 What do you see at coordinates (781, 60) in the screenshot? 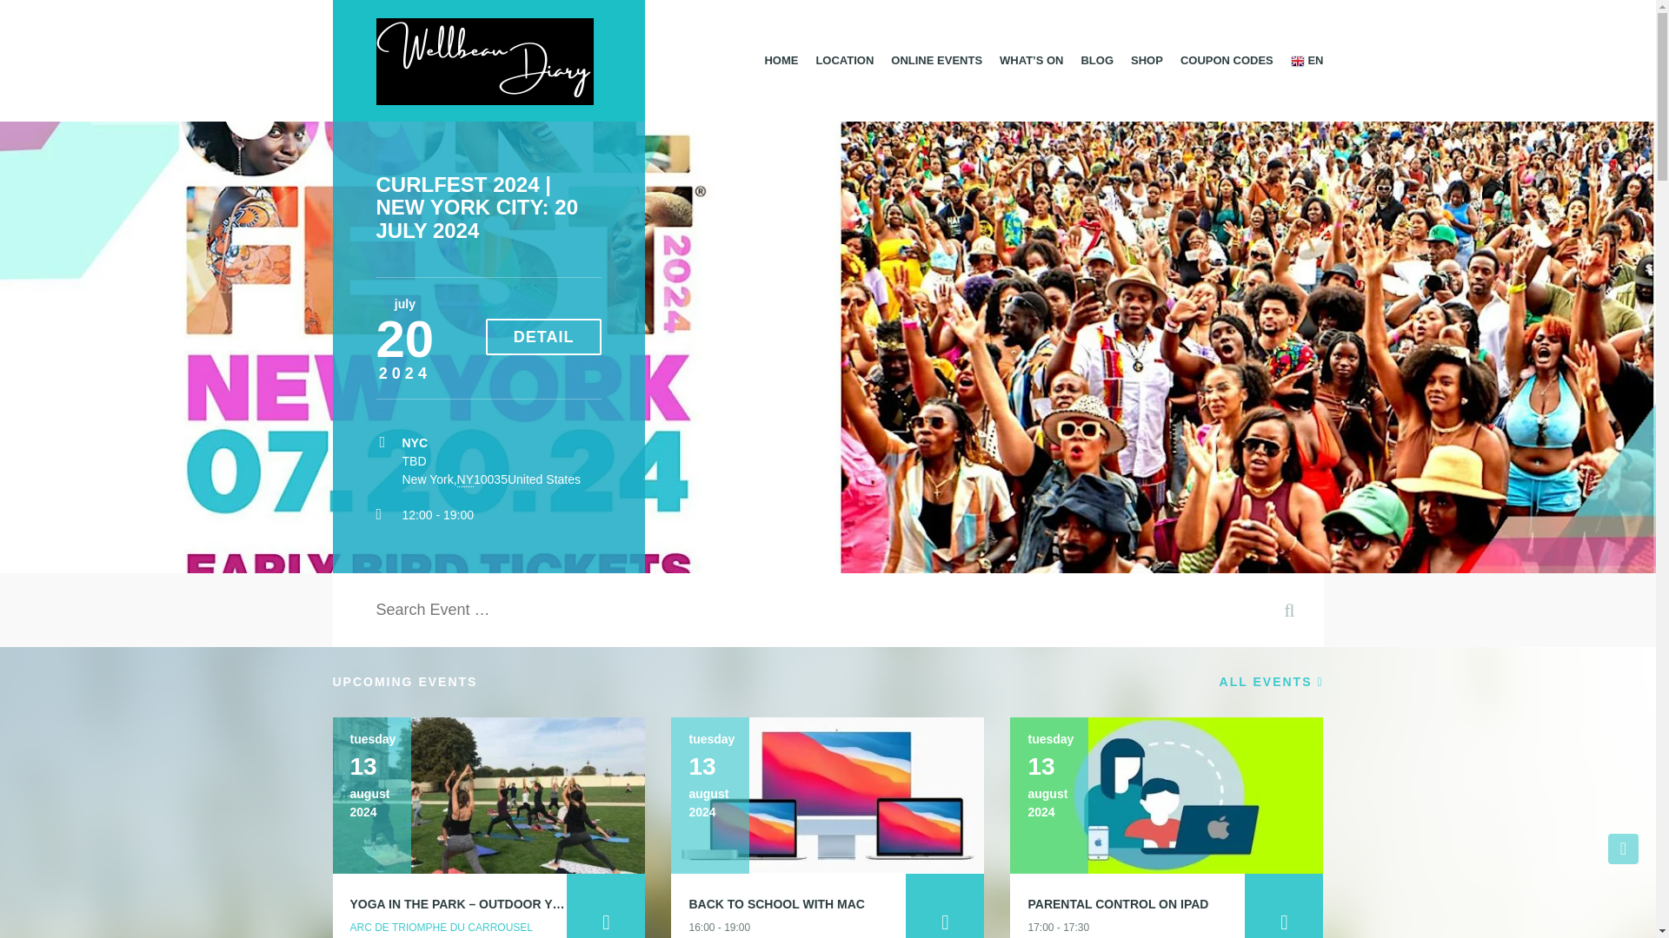
I see `HOME` at bounding box center [781, 60].